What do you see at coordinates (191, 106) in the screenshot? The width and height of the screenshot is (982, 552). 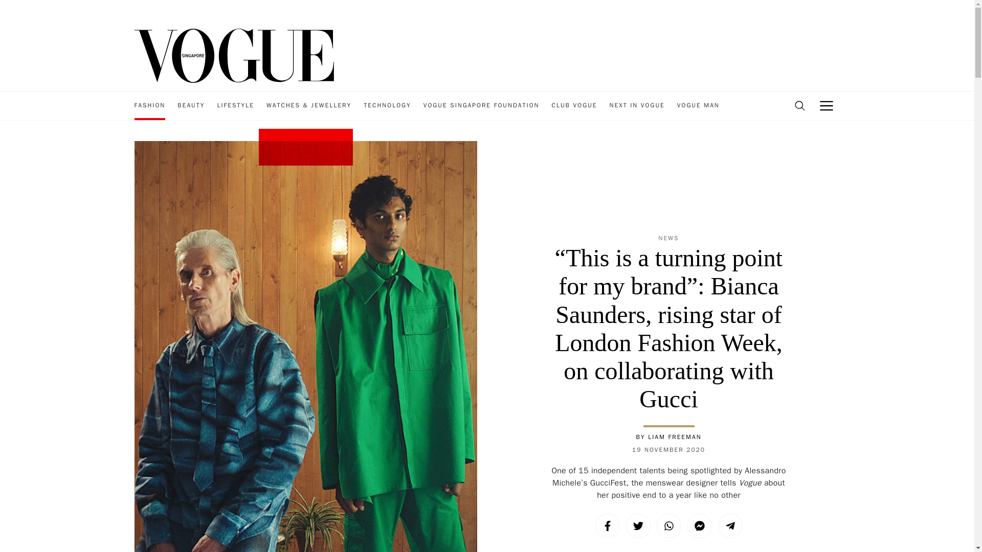 I see `BEAUTY` at bounding box center [191, 106].